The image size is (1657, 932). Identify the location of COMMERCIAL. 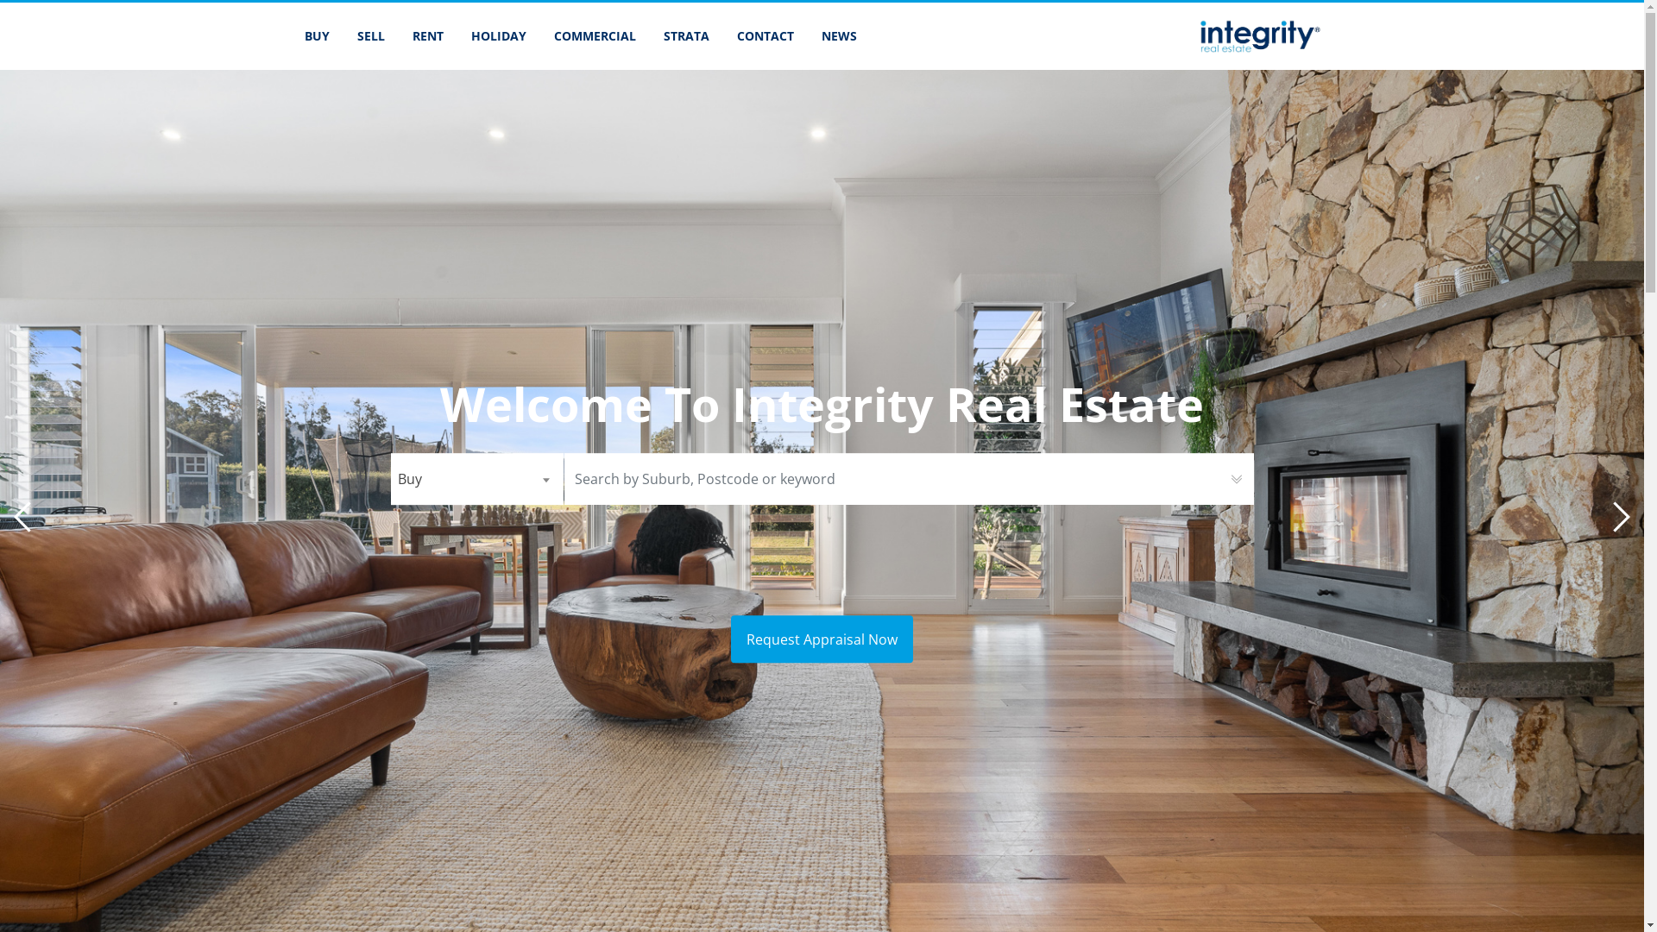
(595, 36).